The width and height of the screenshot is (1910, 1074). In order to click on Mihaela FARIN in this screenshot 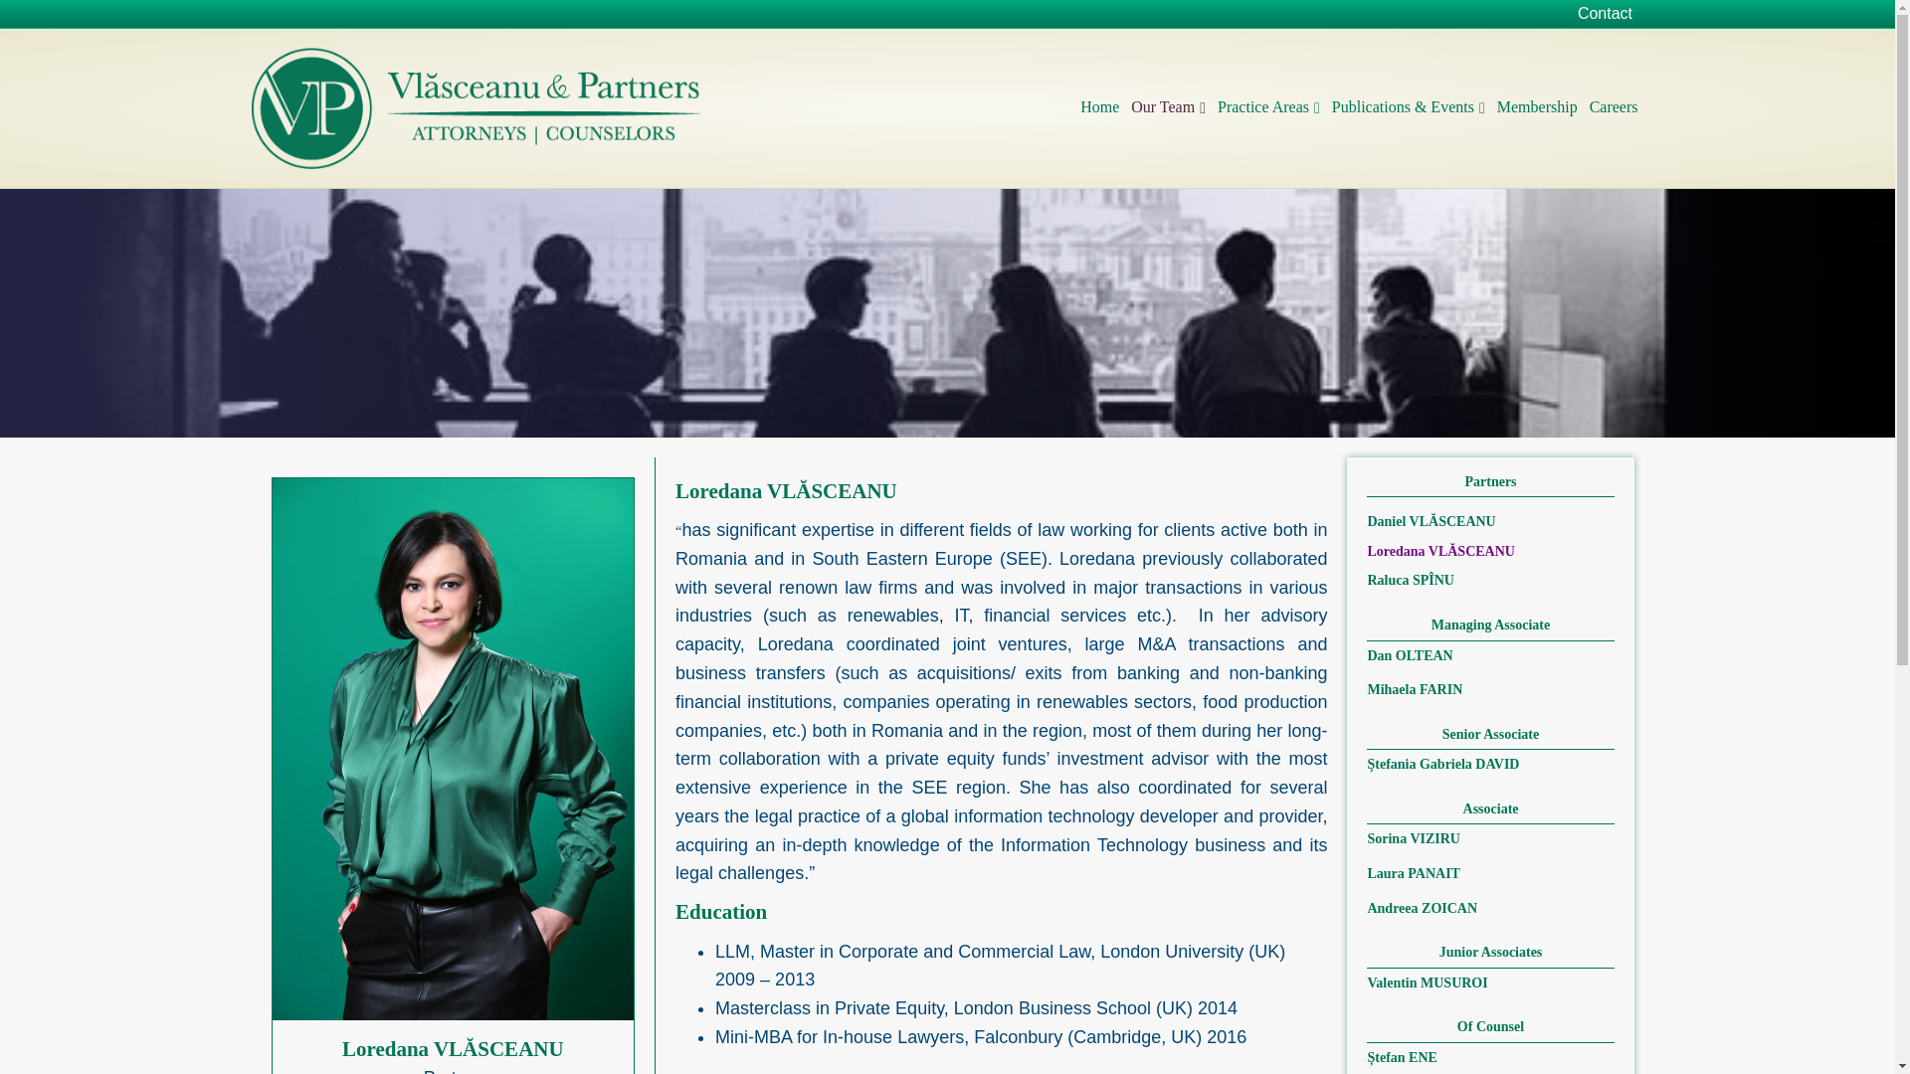, I will do `click(1415, 688)`.